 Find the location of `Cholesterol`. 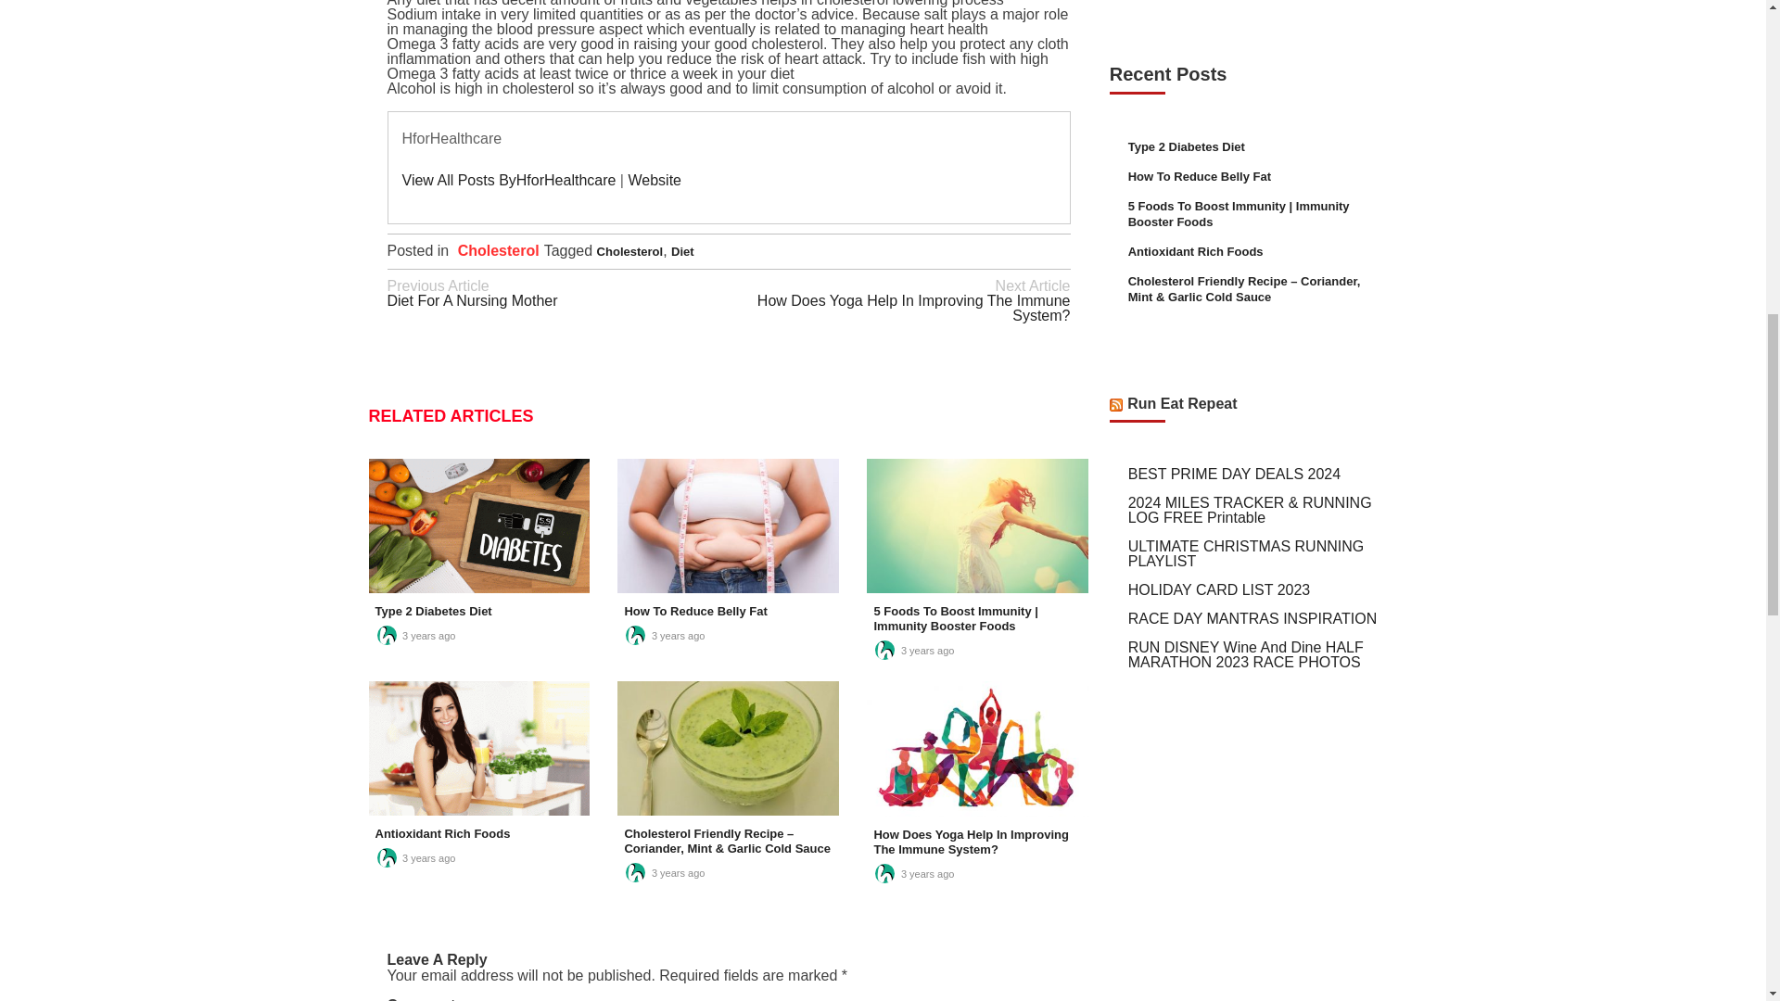

Cholesterol is located at coordinates (432, 612).